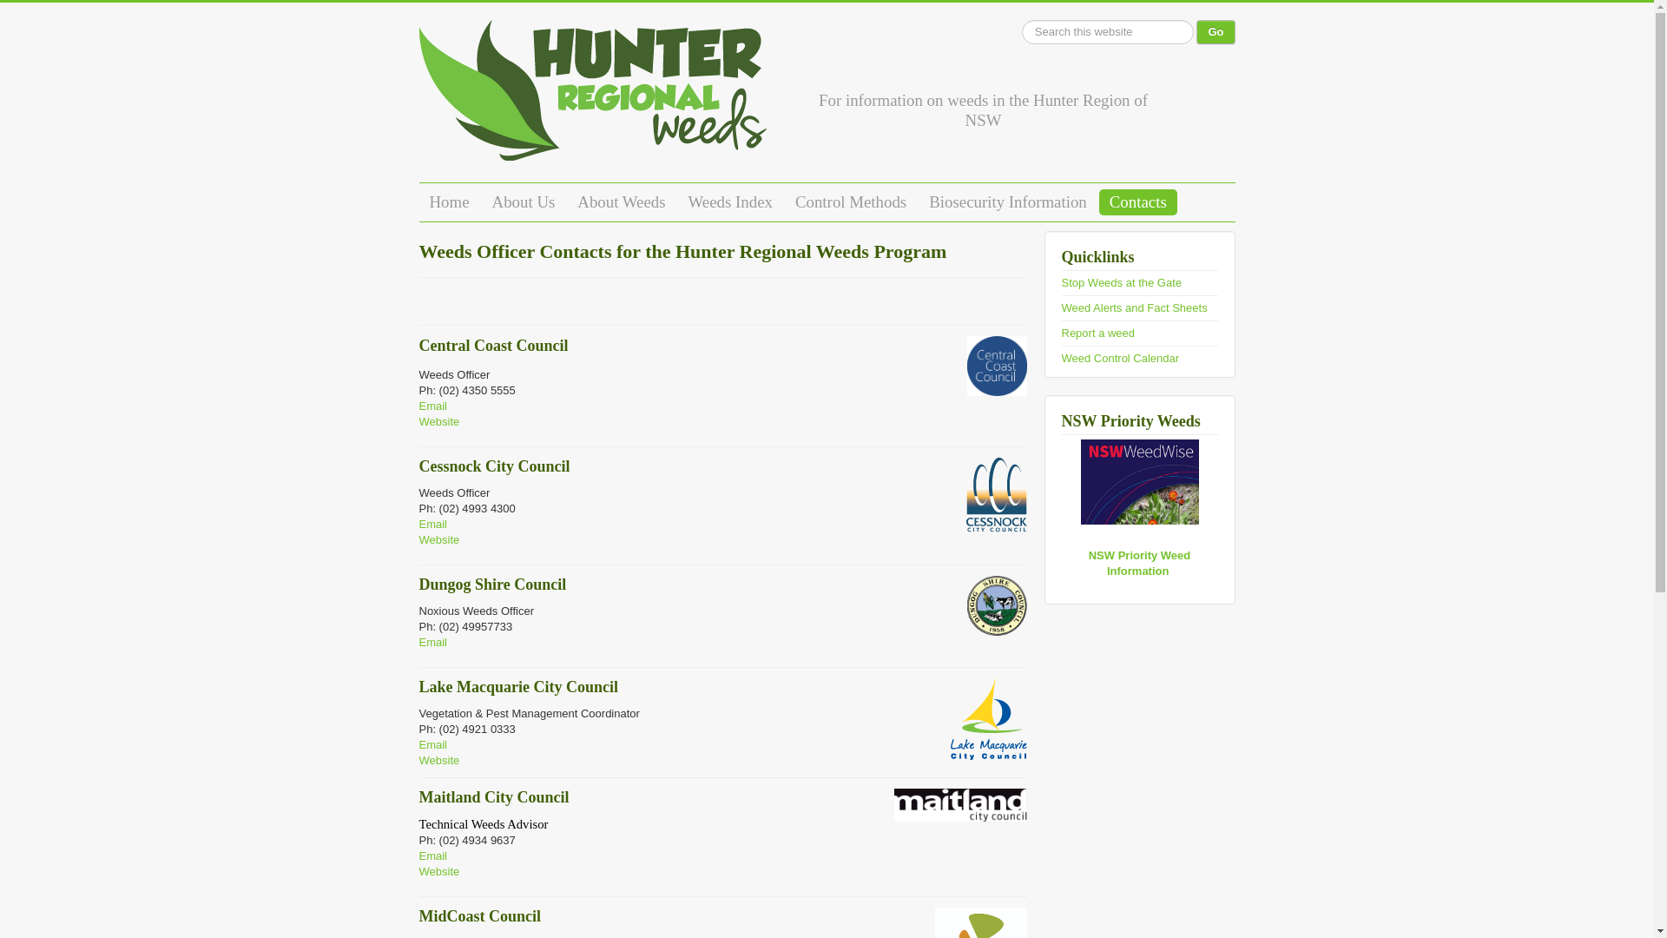  What do you see at coordinates (1122, 283) in the screenshot?
I see `Stop Weeds at the Gate` at bounding box center [1122, 283].